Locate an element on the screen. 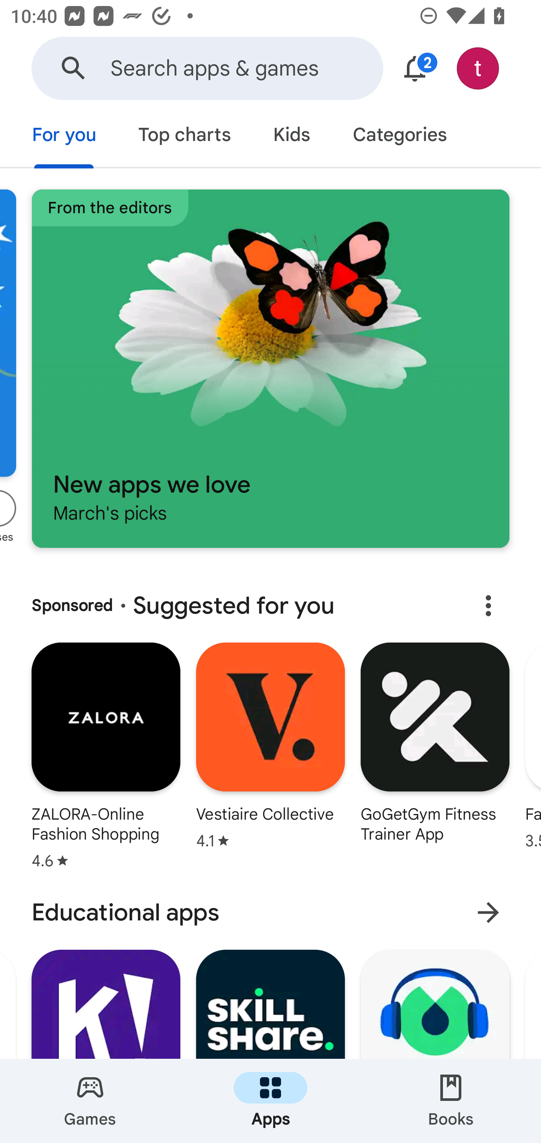 The width and height of the screenshot is (541, 1143). New apps we love March's picks From the editors is located at coordinates (270, 368).